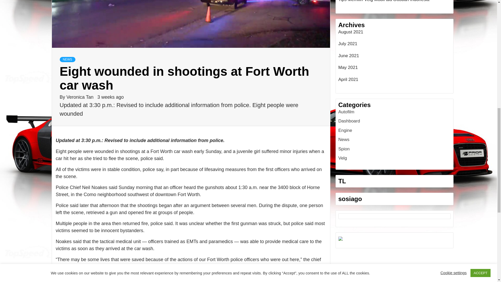  I want to click on Autofilm, so click(346, 112).